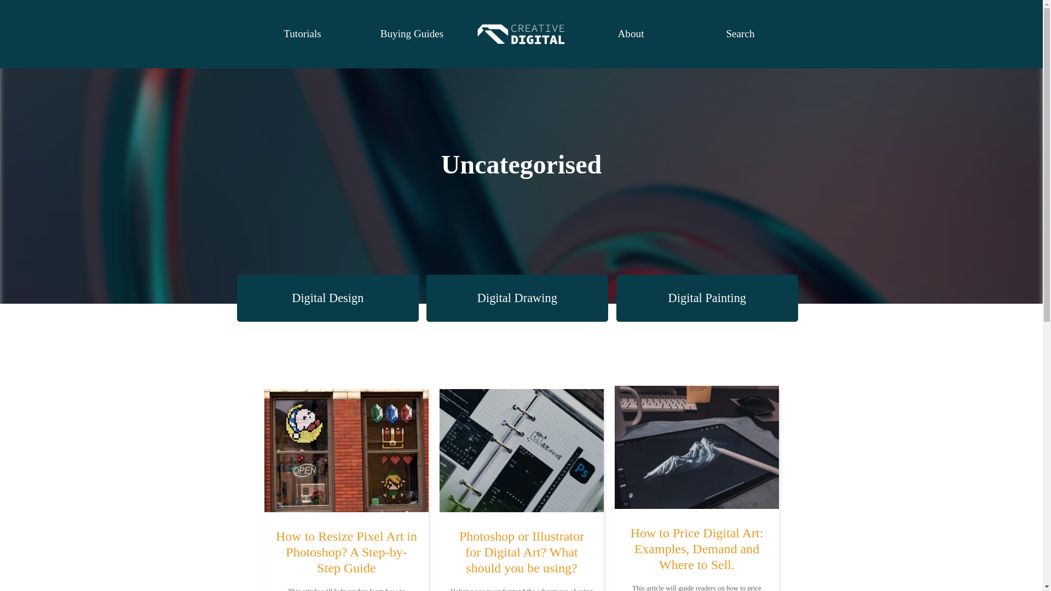 Image resolution: width=1051 pixels, height=591 pixels. What do you see at coordinates (631, 33) in the screenshot?
I see `About` at bounding box center [631, 33].